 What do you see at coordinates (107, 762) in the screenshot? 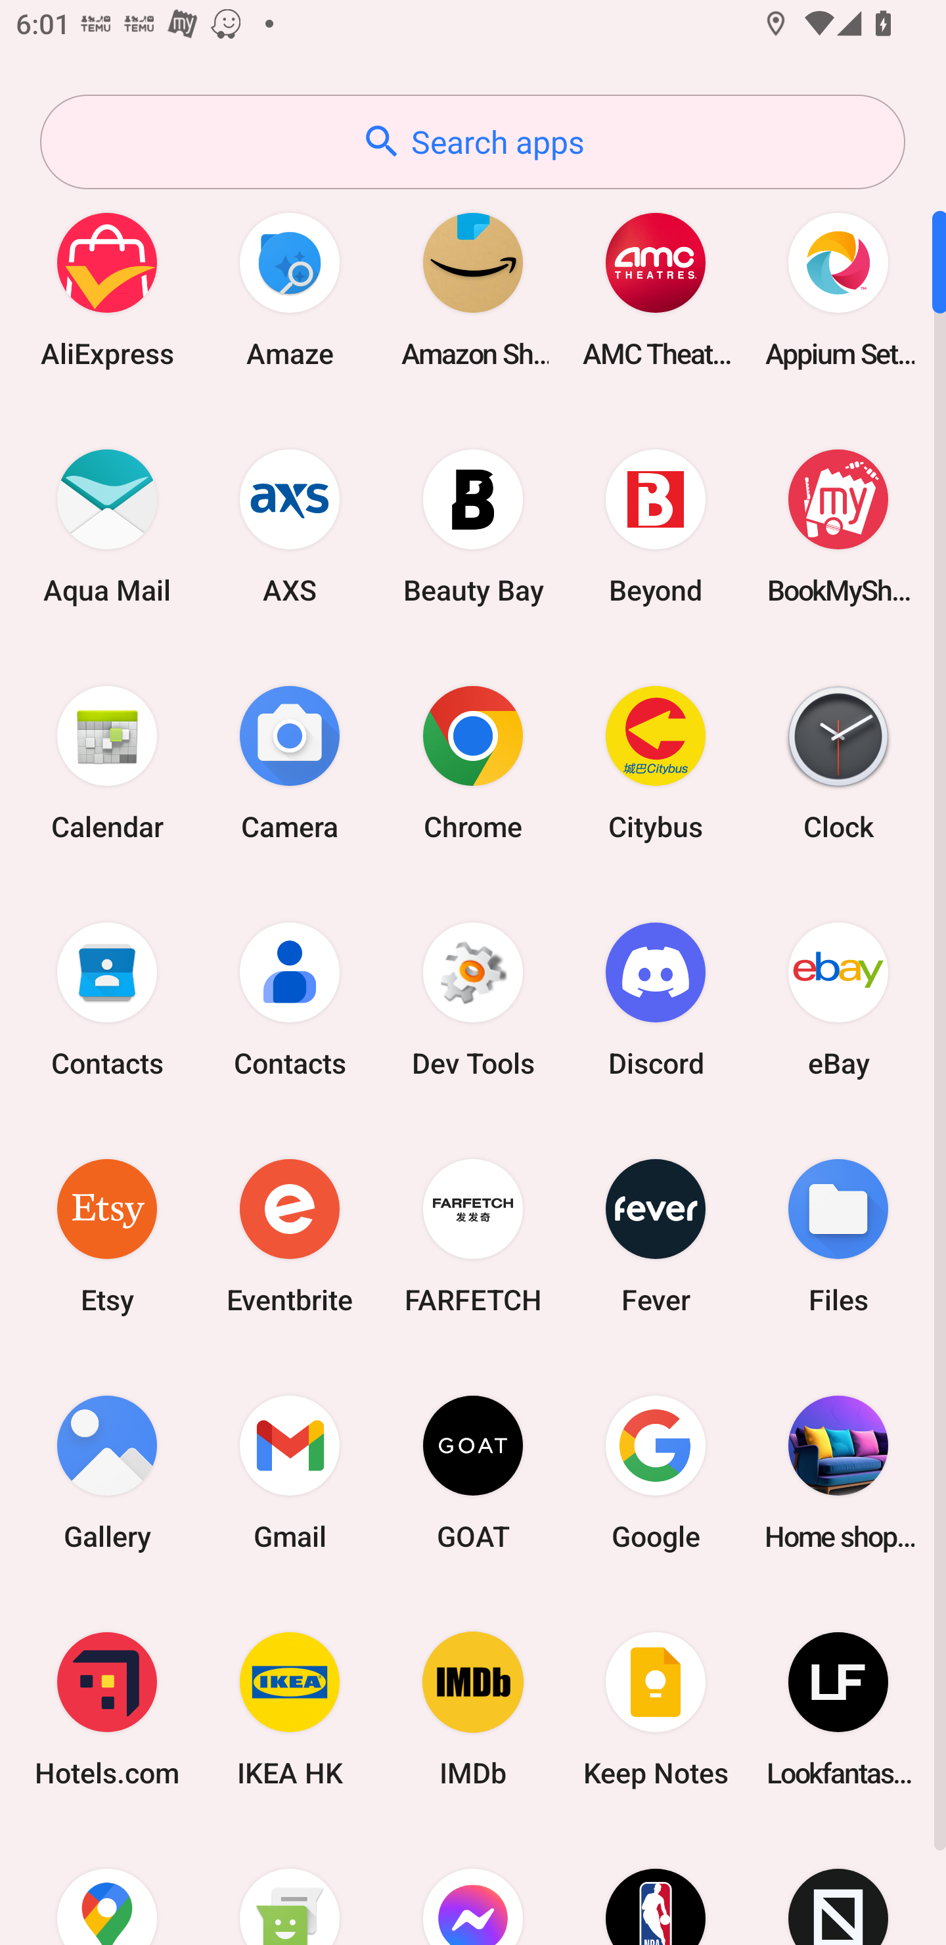
I see `Calendar` at bounding box center [107, 762].